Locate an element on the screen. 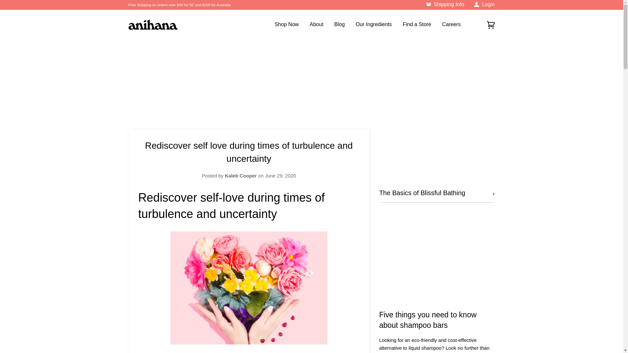 The height and width of the screenshot is (353, 628). Shipping Info is located at coordinates (445, 4).